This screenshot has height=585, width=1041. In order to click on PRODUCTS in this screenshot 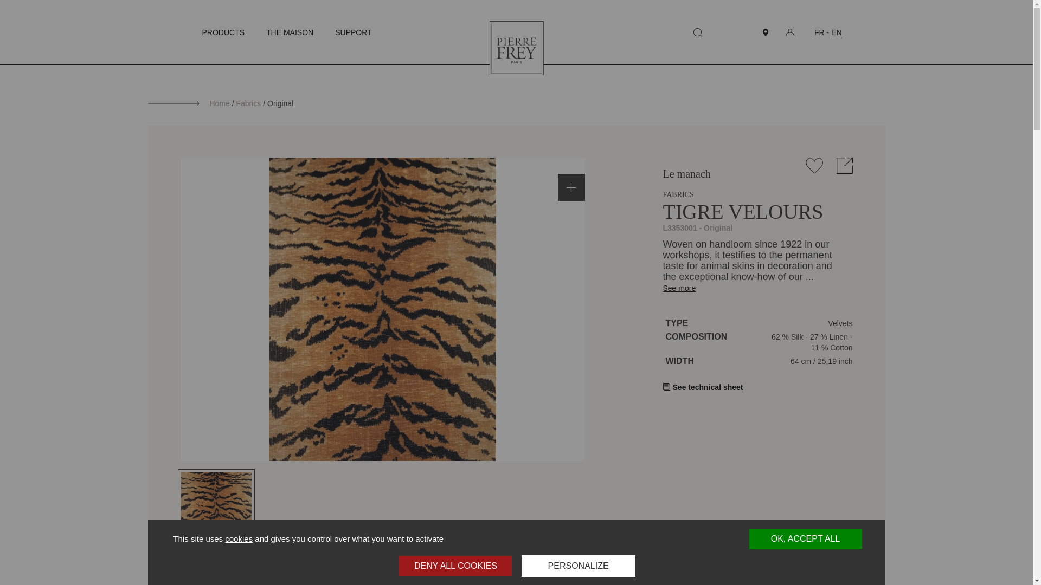, I will do `click(223, 32)`.